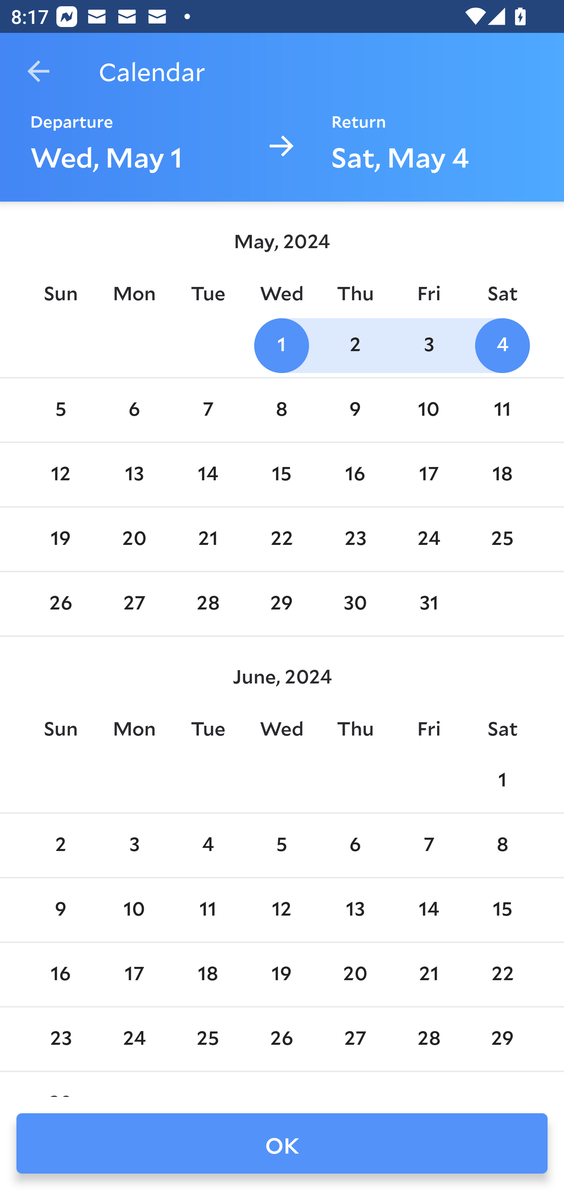 The image size is (564, 1190). Describe the element at coordinates (355, 846) in the screenshot. I see `6` at that location.